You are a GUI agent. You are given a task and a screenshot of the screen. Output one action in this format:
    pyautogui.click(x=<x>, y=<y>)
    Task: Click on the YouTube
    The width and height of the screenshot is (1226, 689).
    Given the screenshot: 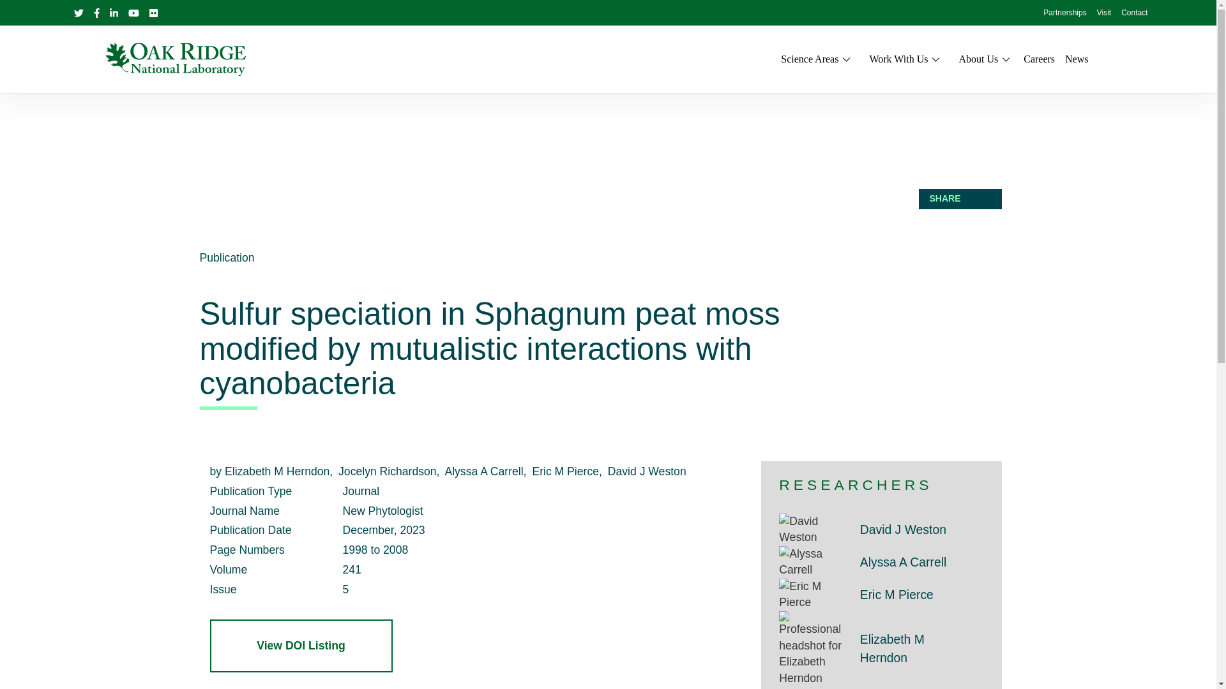 What is the action you would take?
    pyautogui.click(x=133, y=13)
    